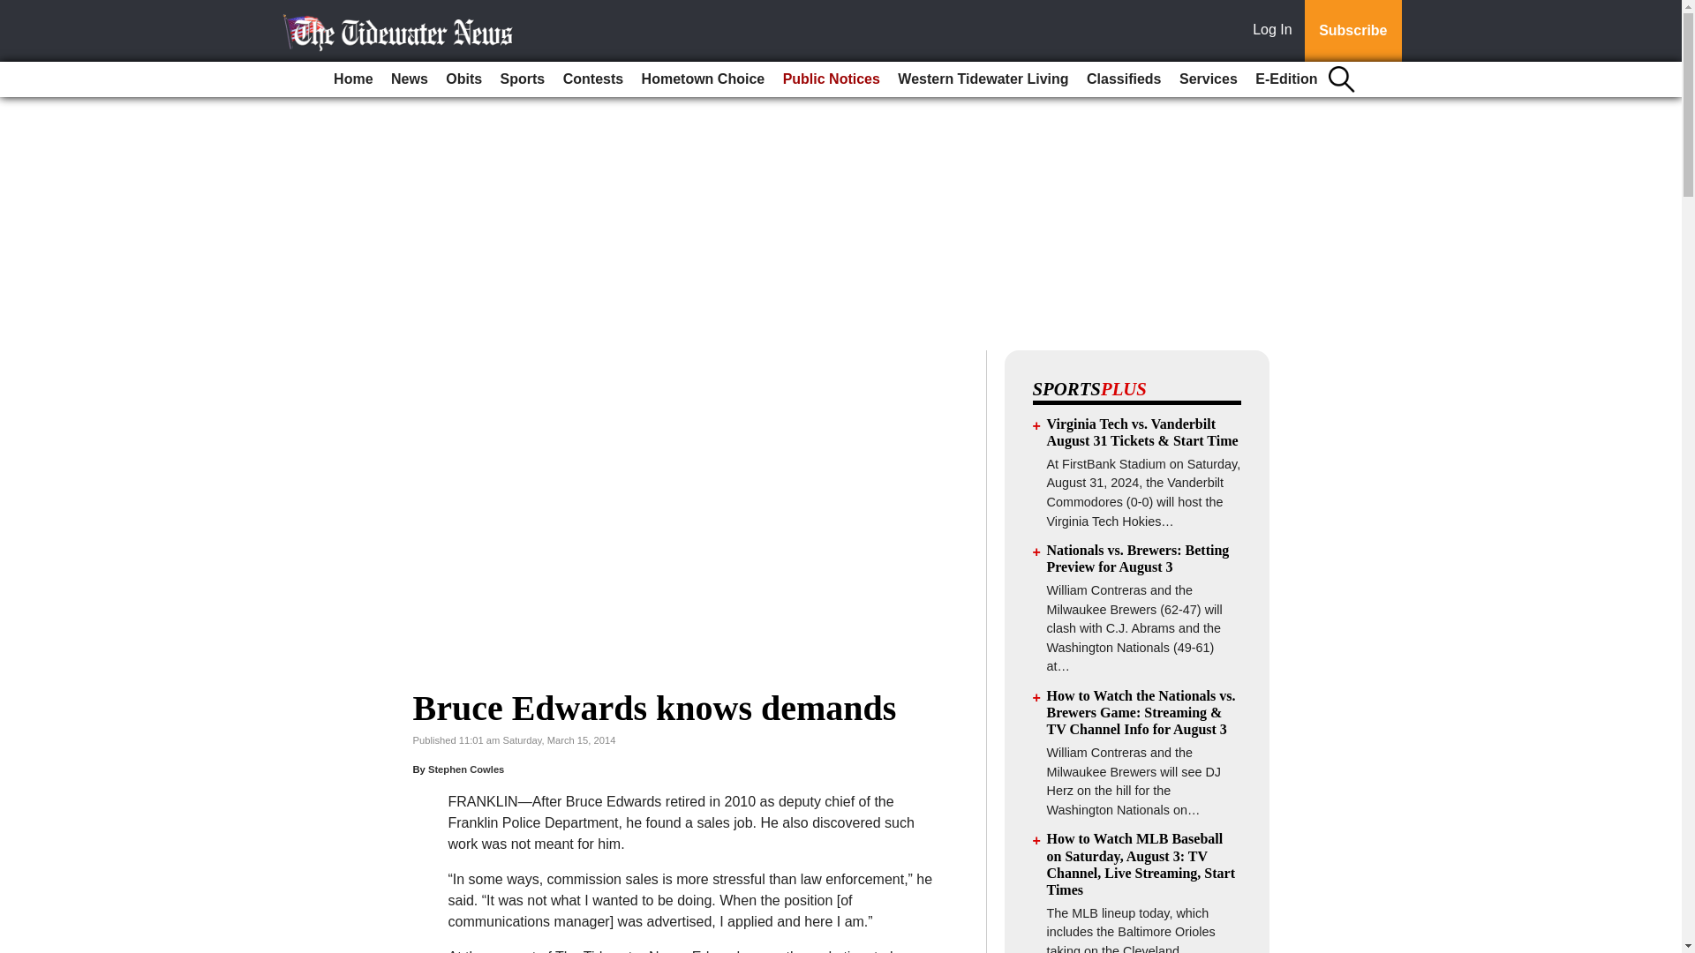 The width and height of the screenshot is (1695, 953). Describe the element at coordinates (1285, 79) in the screenshot. I see `E-Edition` at that location.